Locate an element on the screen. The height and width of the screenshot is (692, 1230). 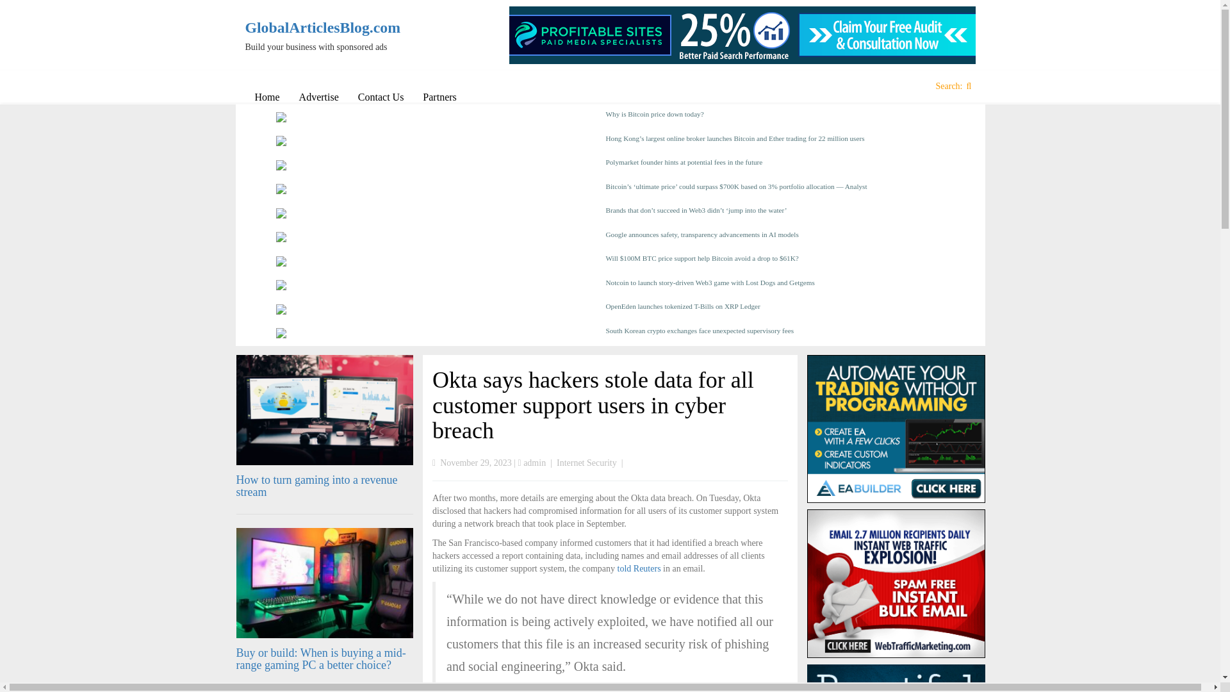
Home is located at coordinates (266, 97).